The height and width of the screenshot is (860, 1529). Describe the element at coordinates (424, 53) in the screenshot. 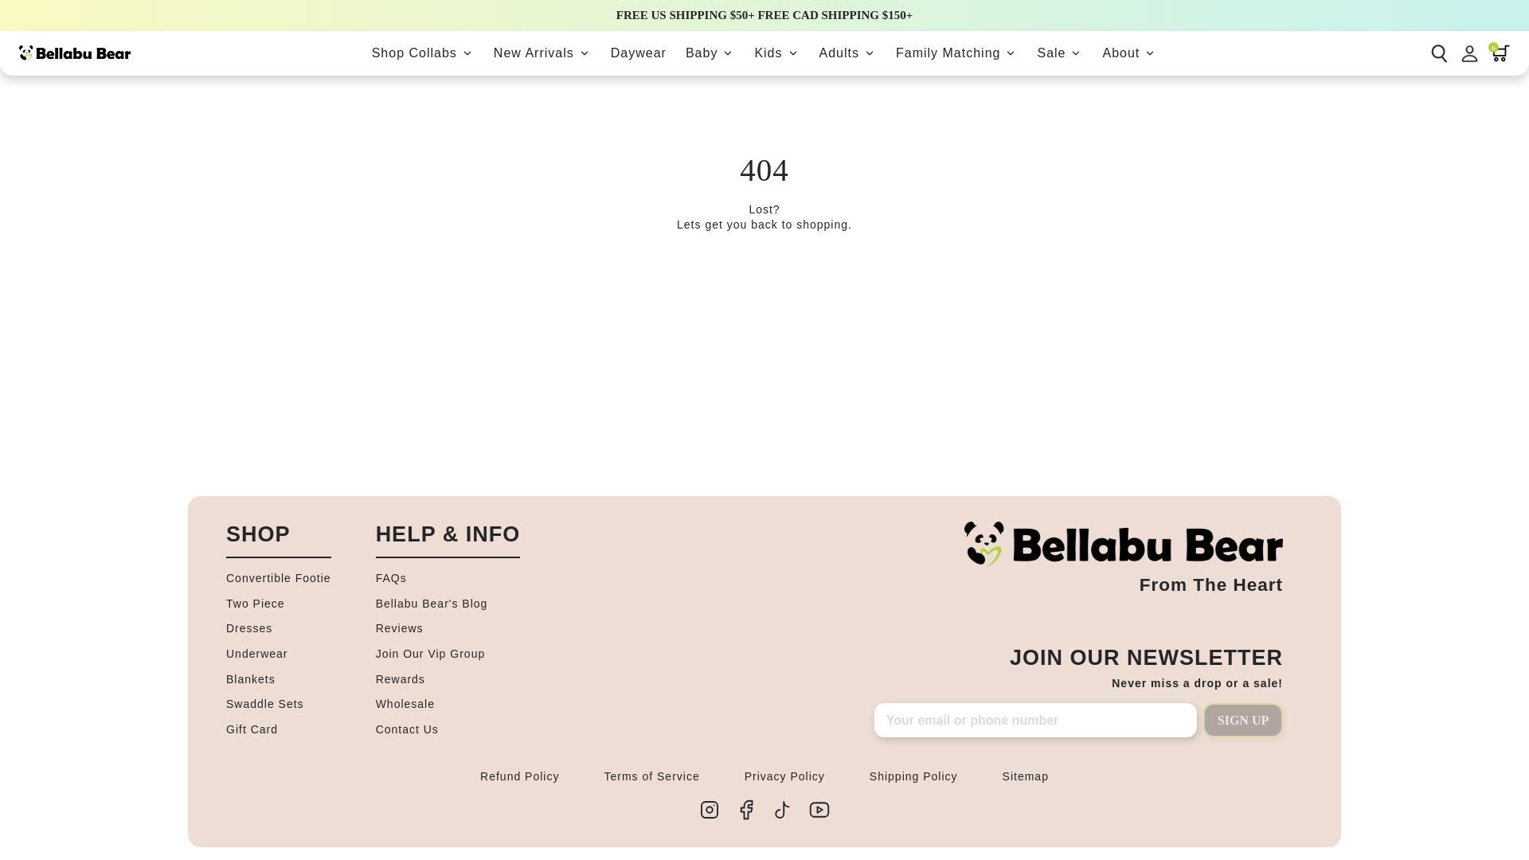

I see `Shop Collabs` at that location.